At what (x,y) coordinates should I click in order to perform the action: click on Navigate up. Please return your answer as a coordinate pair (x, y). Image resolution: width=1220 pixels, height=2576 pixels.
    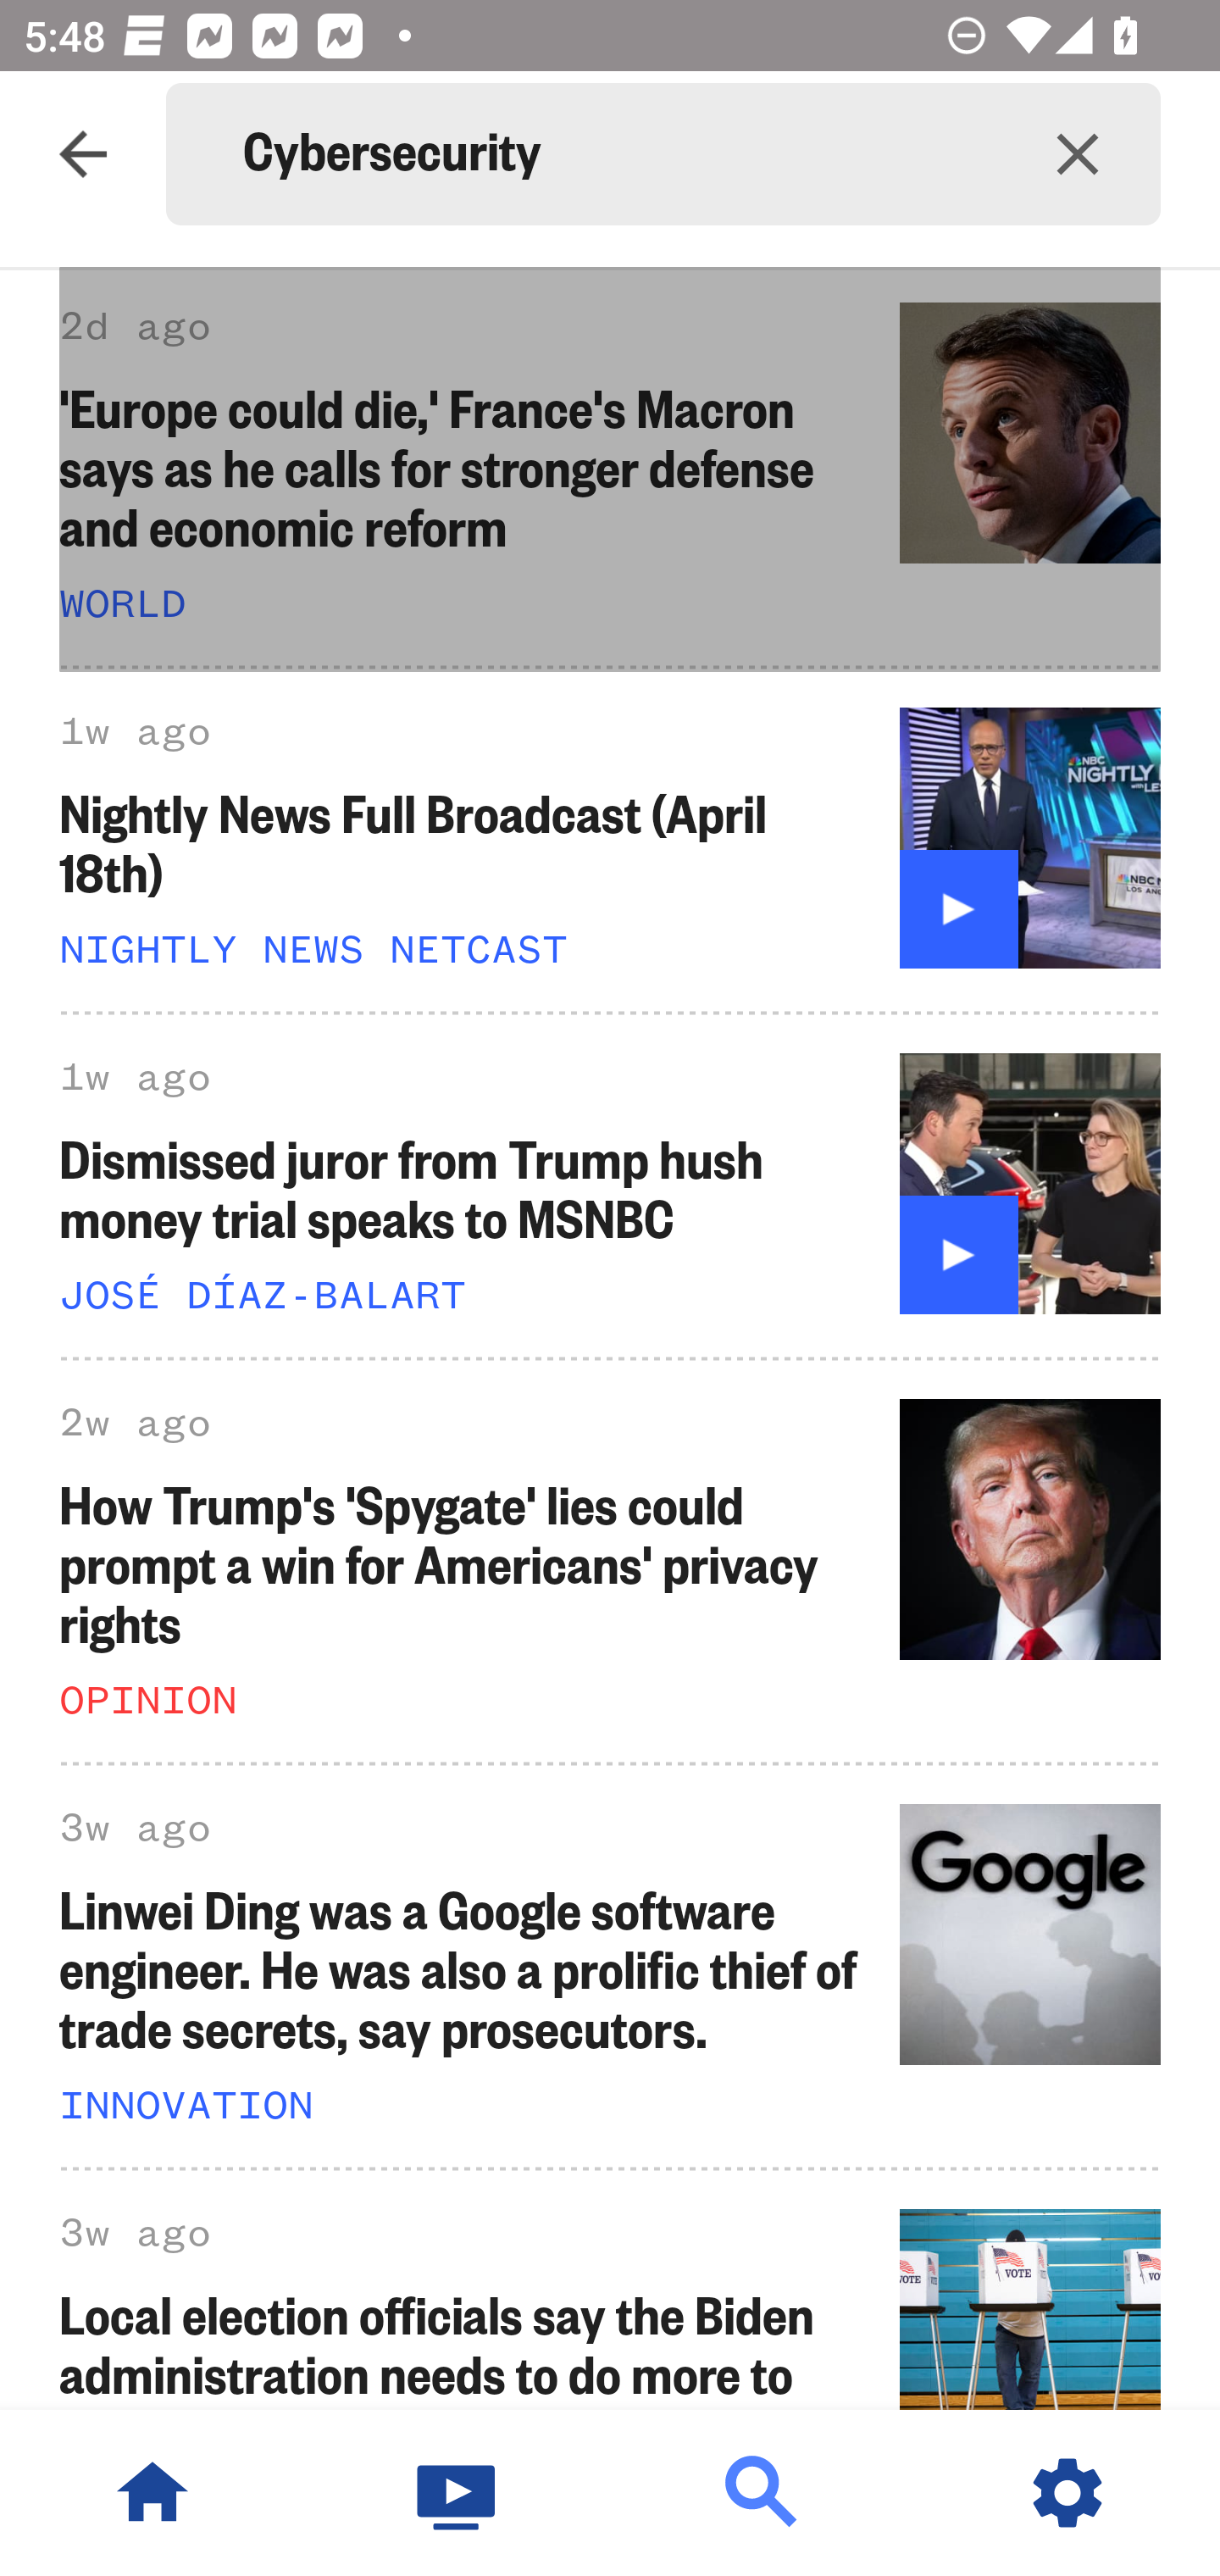
    Looking at the image, I should click on (83, 154).